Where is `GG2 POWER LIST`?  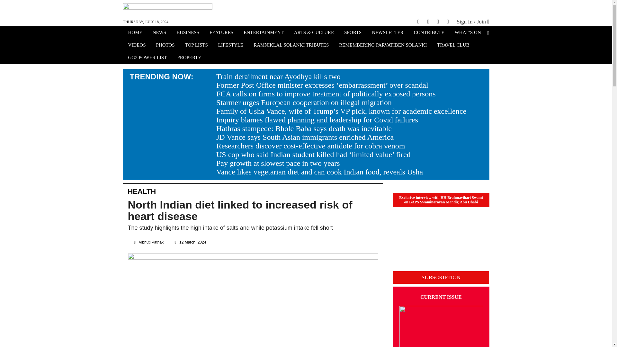
GG2 POWER LIST is located at coordinates (147, 58).